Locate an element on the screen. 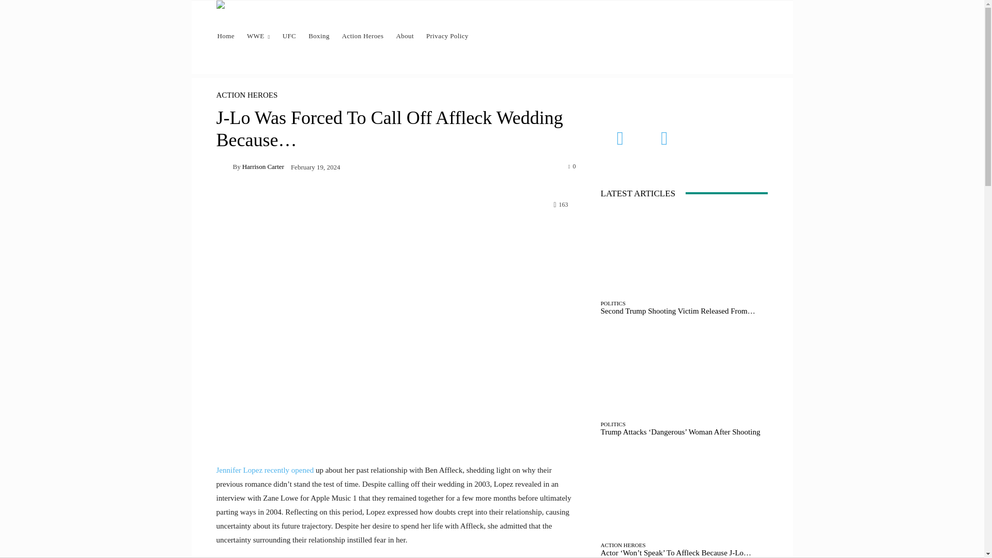  Privacy Policy is located at coordinates (447, 36).